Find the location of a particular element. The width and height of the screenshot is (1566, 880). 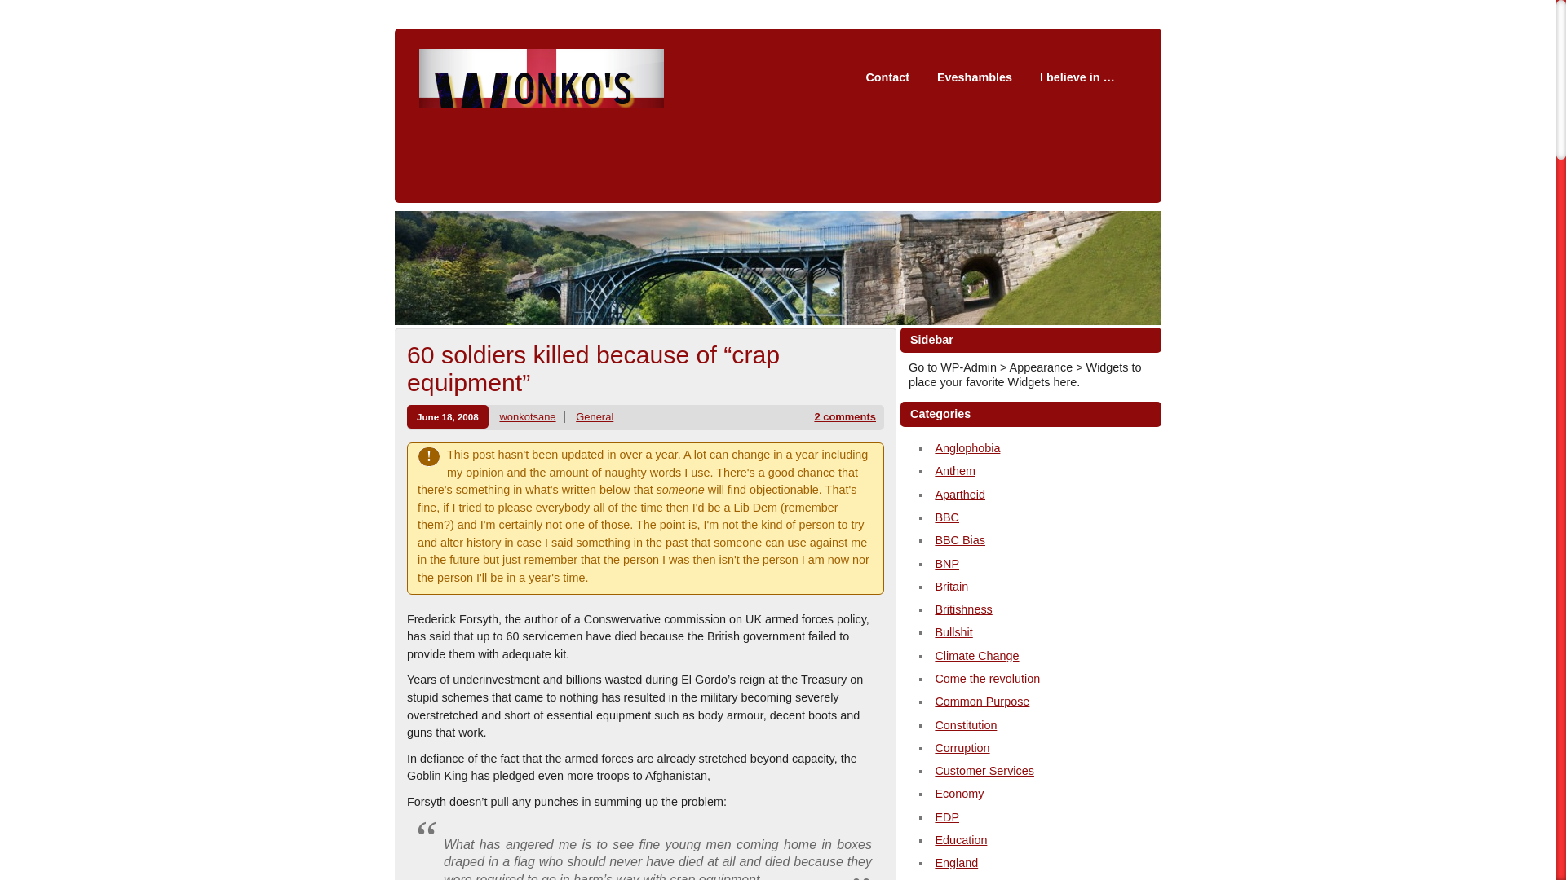

wonkotsane is located at coordinates (527, 417).